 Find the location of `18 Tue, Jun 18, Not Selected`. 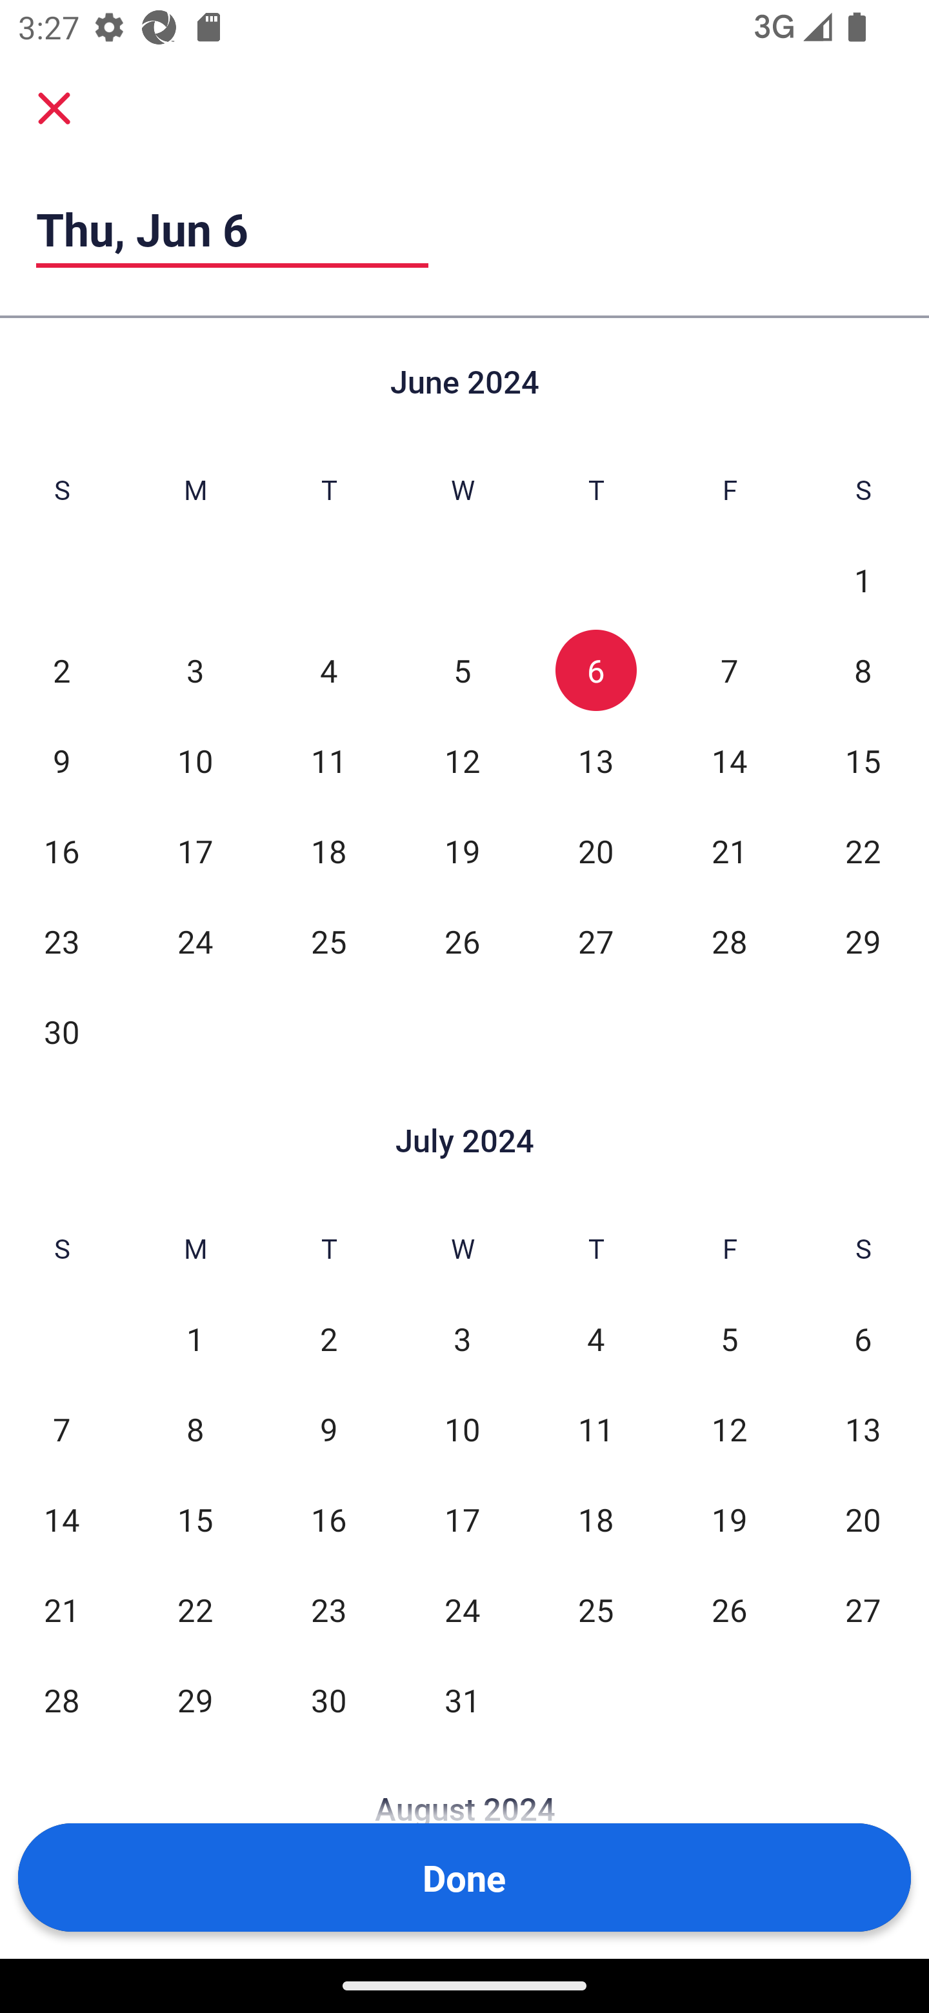

18 Tue, Jun 18, Not Selected is located at coordinates (329, 850).